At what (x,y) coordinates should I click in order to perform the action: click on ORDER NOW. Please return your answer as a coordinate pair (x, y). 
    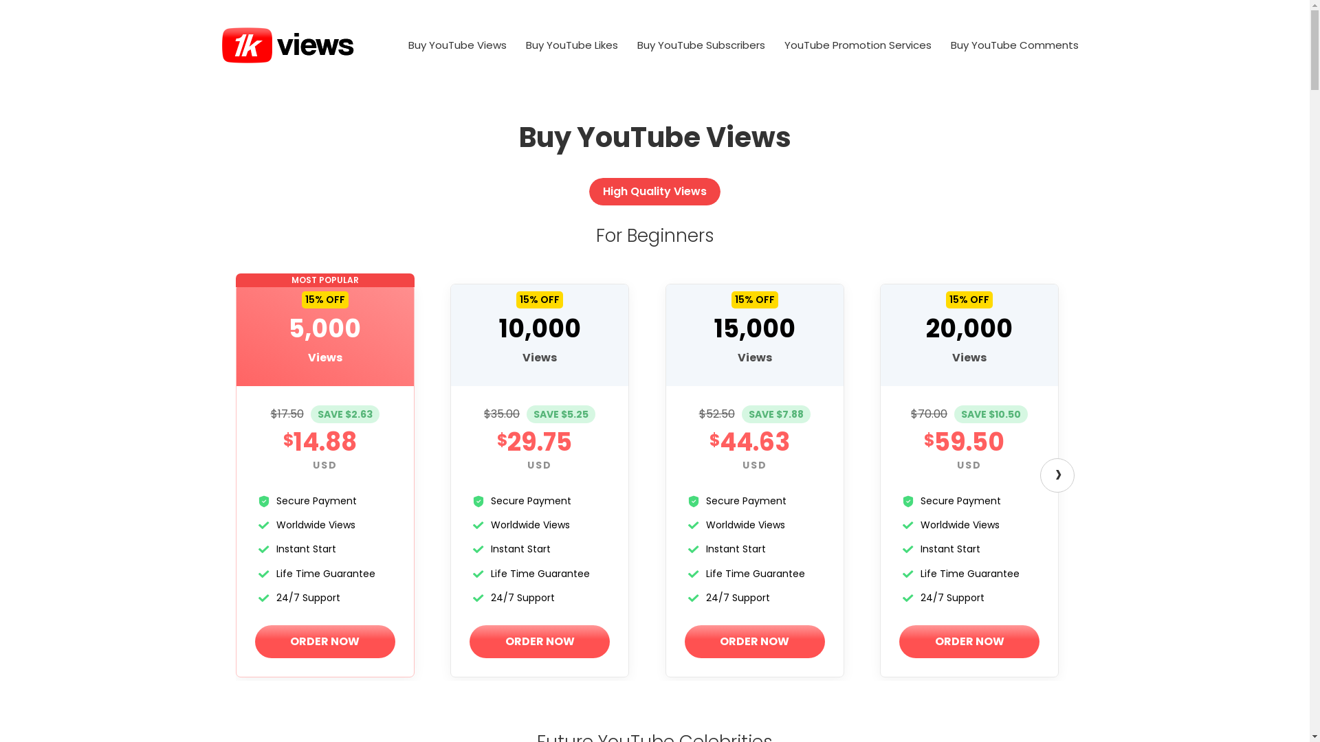
    Looking at the image, I should click on (969, 642).